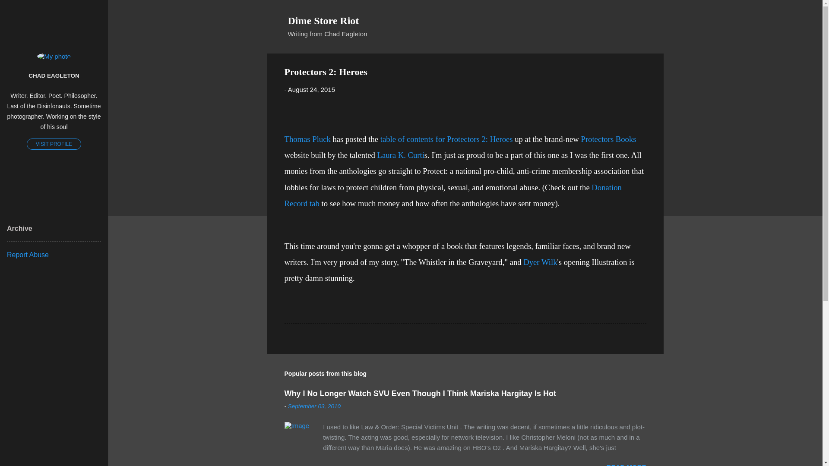  What do you see at coordinates (609, 139) in the screenshot?
I see `Protectors Books` at bounding box center [609, 139].